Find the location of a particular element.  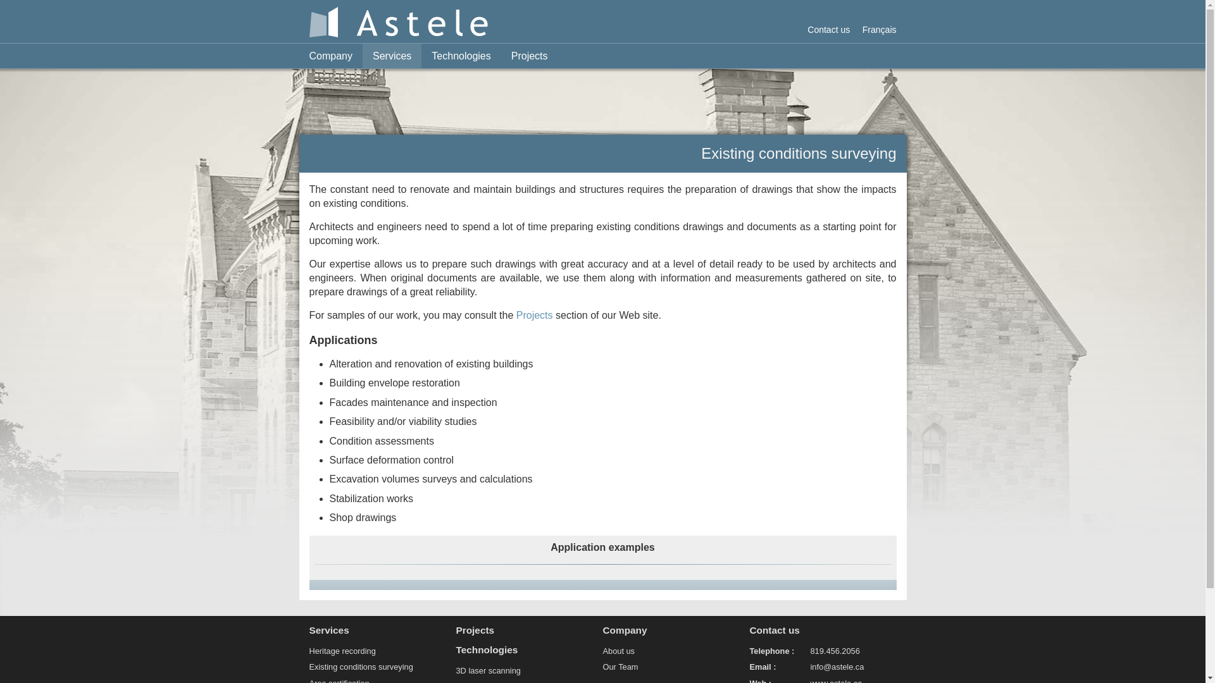

Company is located at coordinates (330, 56).